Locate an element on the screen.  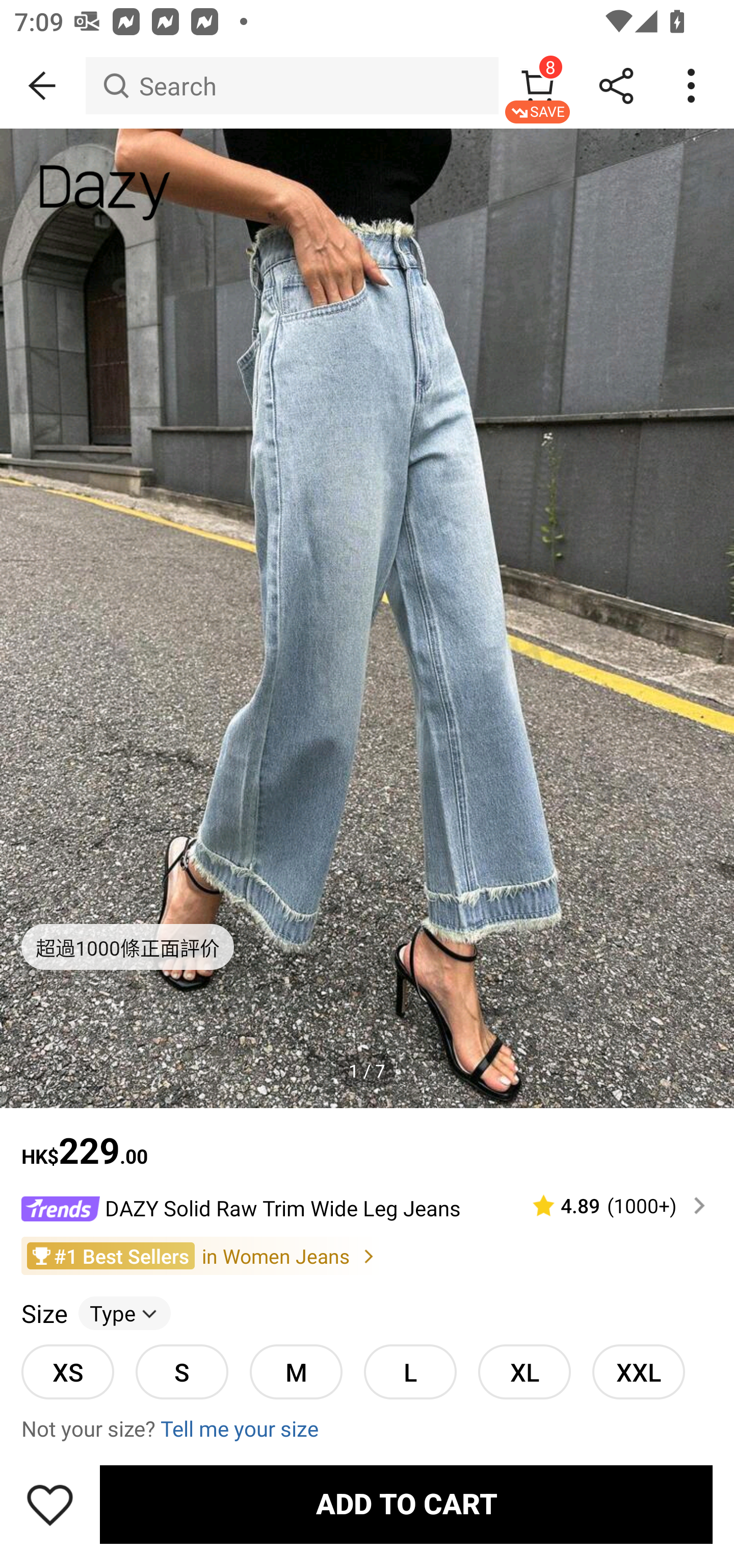
M Lunselected option is located at coordinates (296, 1371).